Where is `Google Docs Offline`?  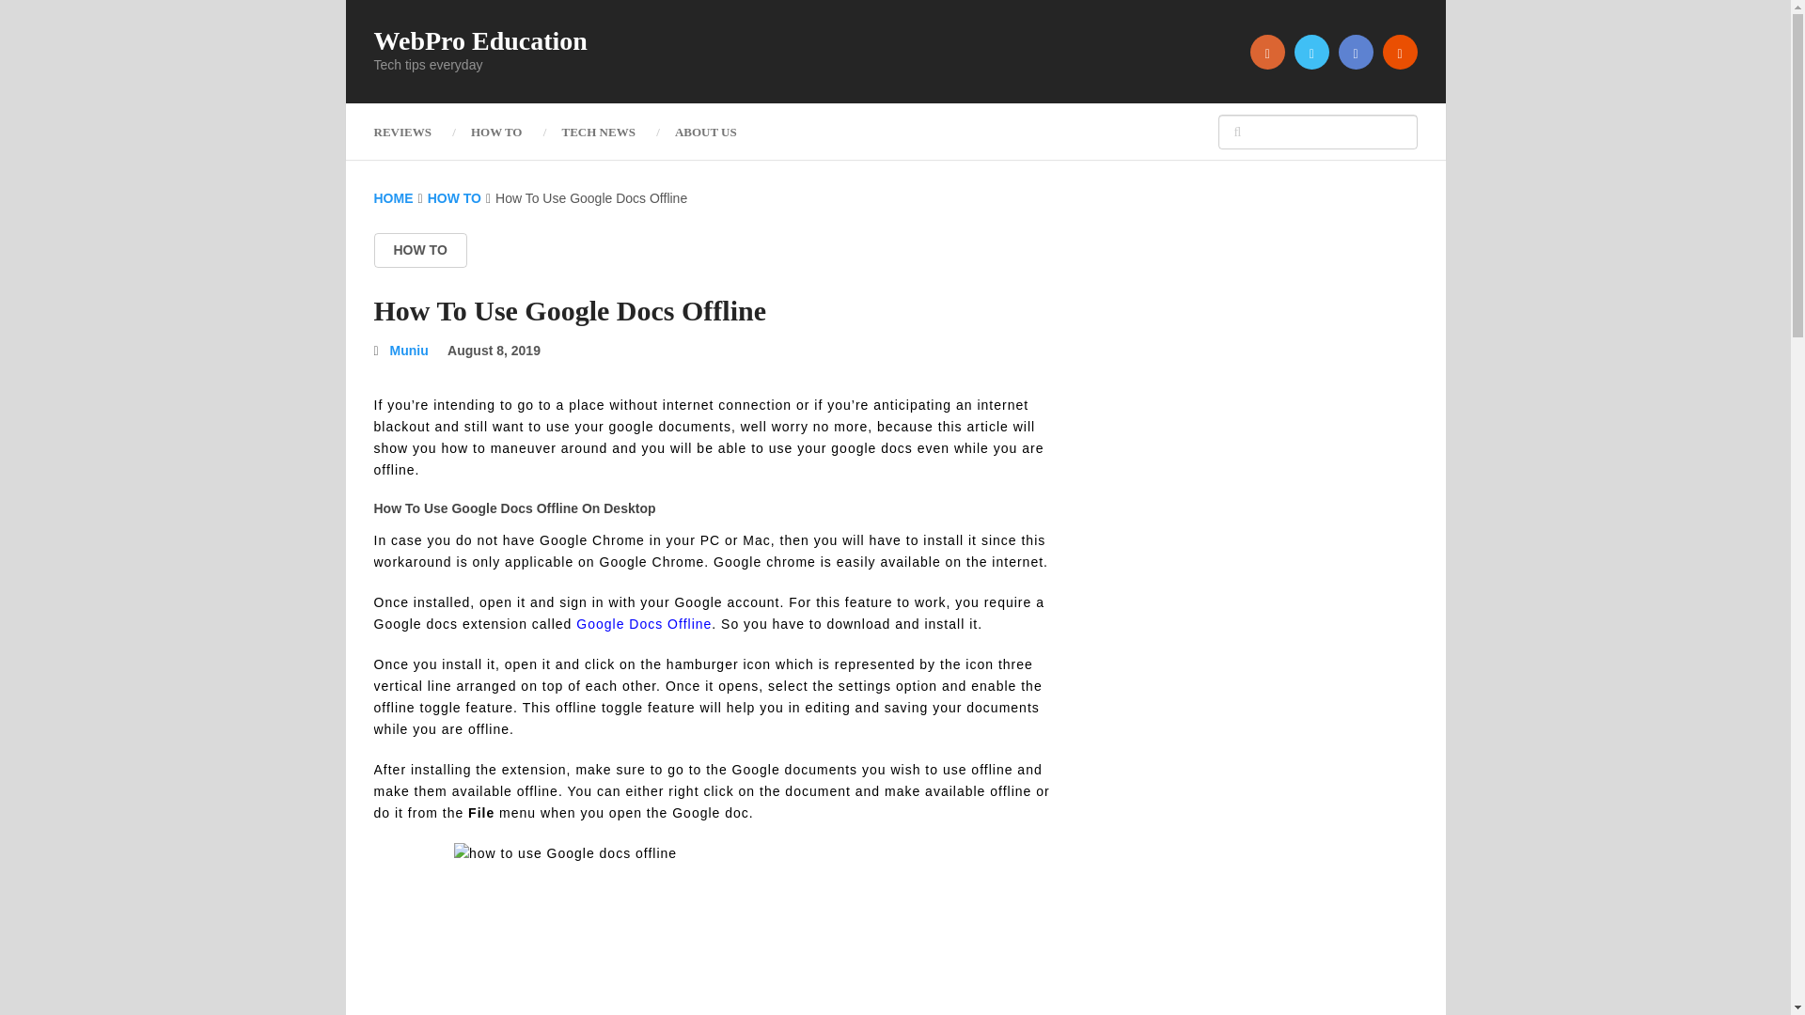
Google Docs Offline is located at coordinates (643, 623).